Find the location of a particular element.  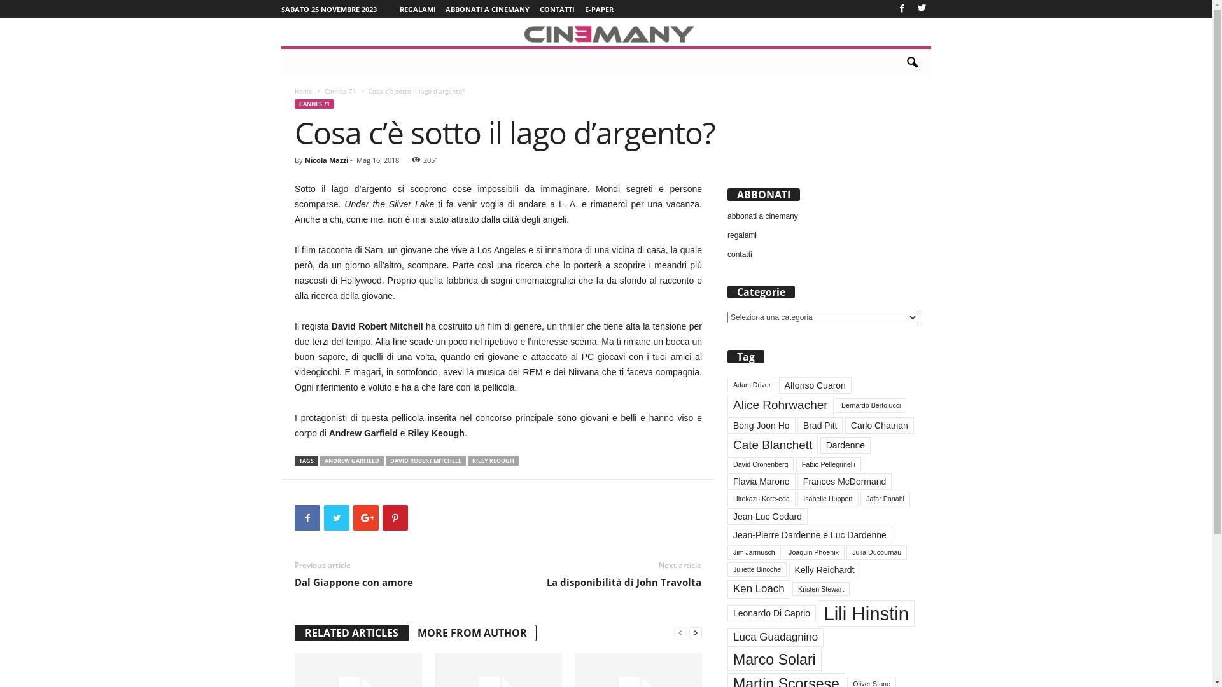

MORE FROM AUTHOR is located at coordinates (472, 633).